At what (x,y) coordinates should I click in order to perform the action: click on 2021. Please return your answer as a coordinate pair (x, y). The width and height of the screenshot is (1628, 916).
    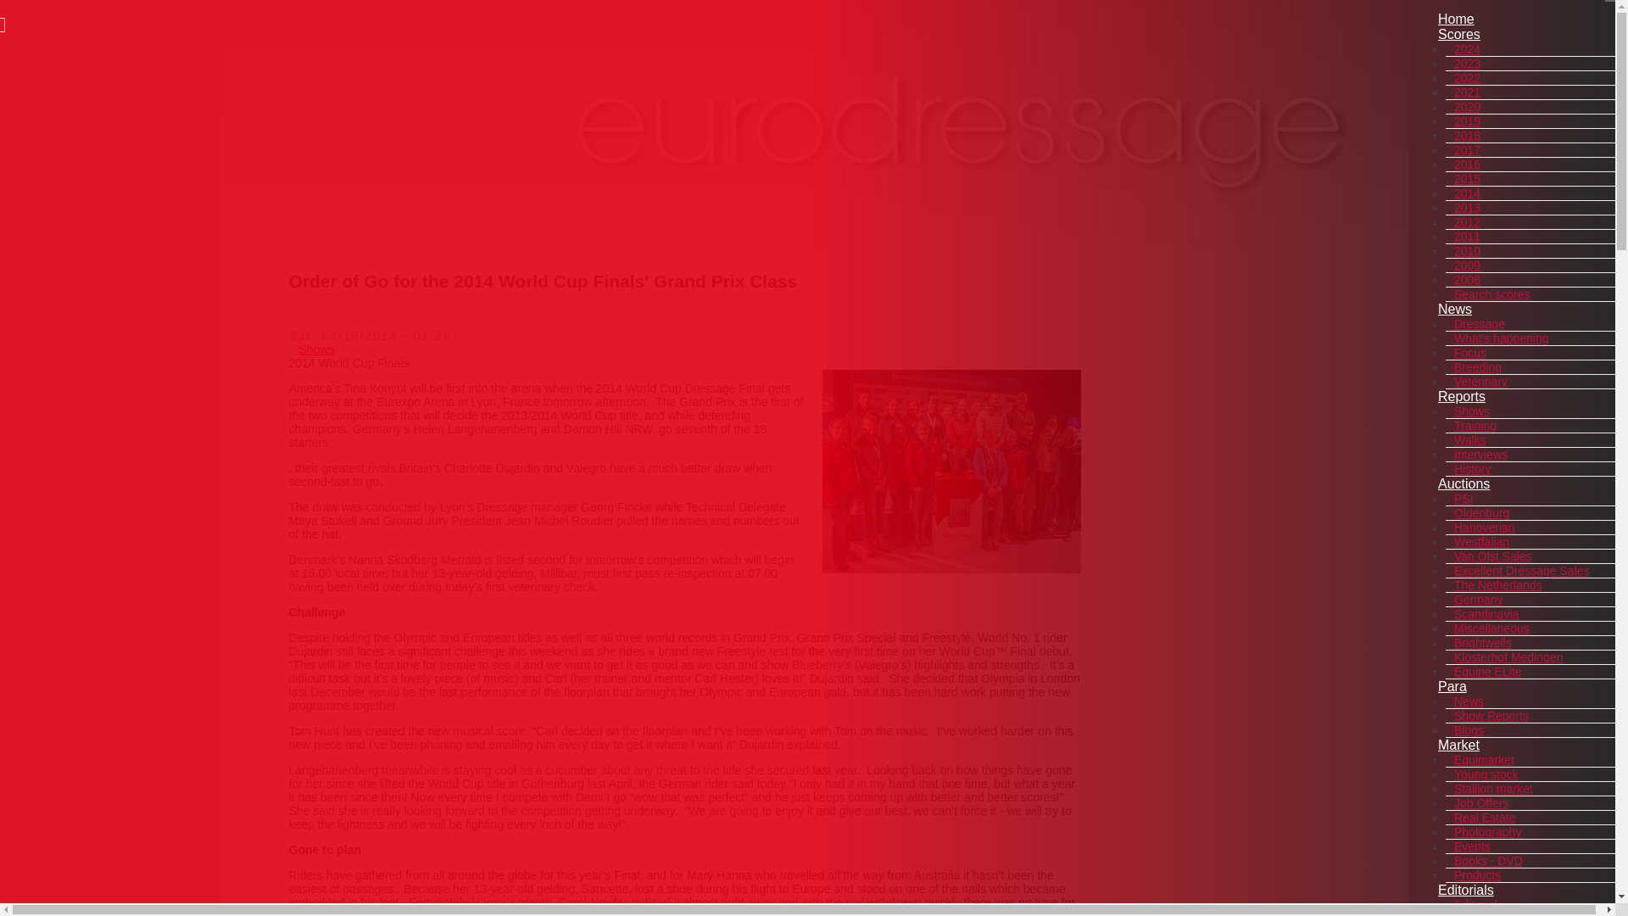
    Looking at the image, I should click on (1467, 92).